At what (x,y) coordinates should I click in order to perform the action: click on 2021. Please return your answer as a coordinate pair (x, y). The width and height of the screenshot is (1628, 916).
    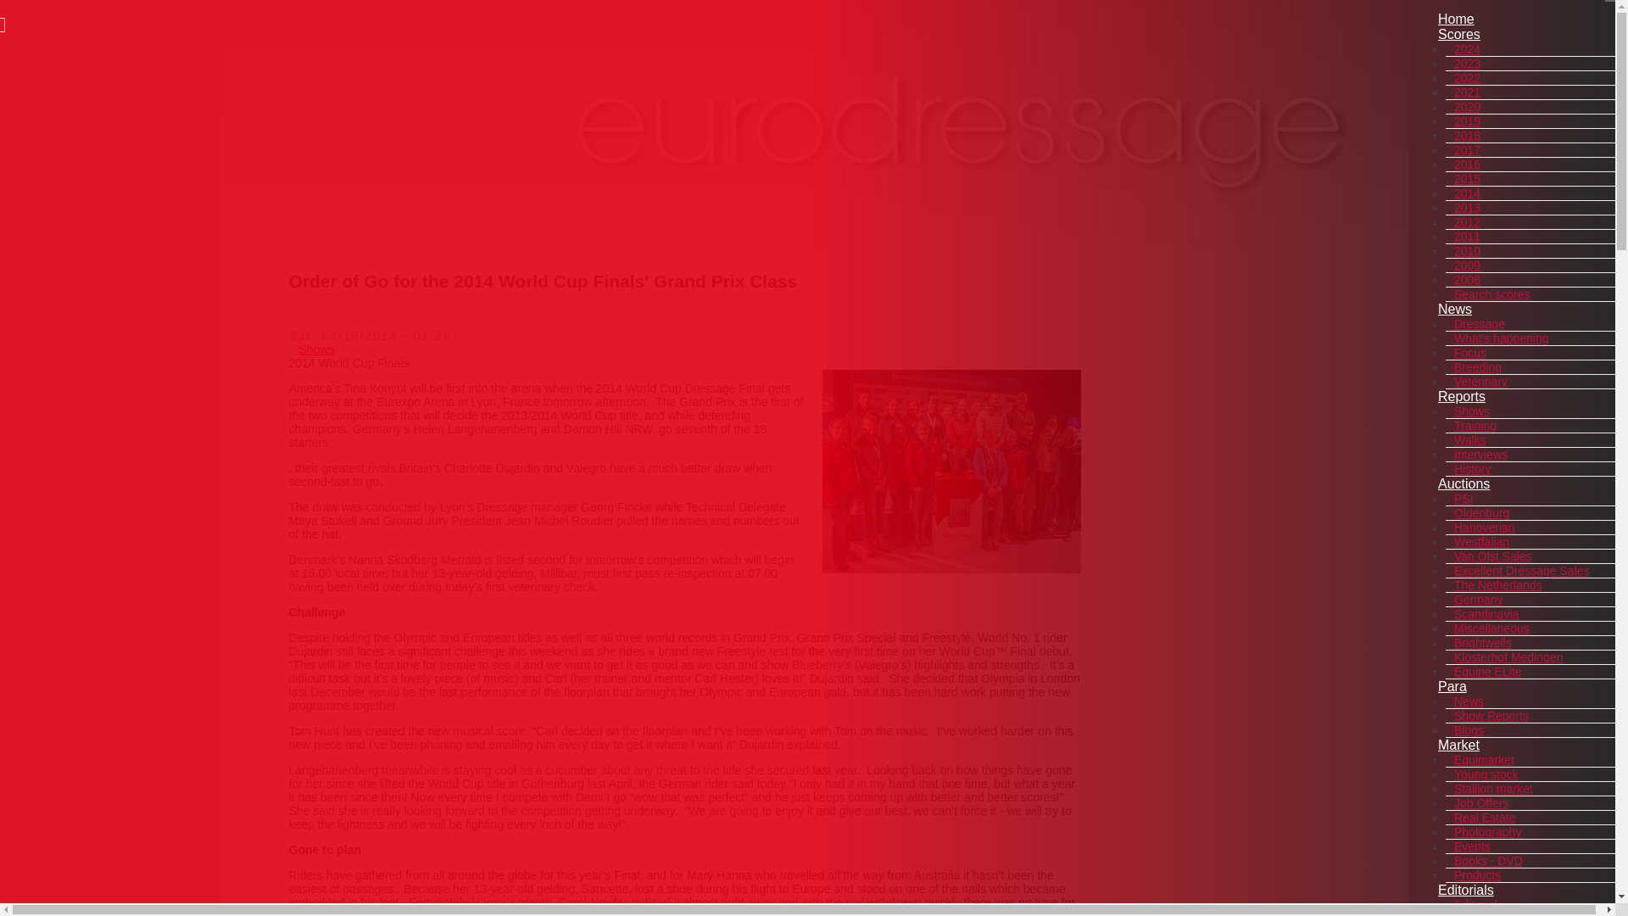
    Looking at the image, I should click on (1467, 92).